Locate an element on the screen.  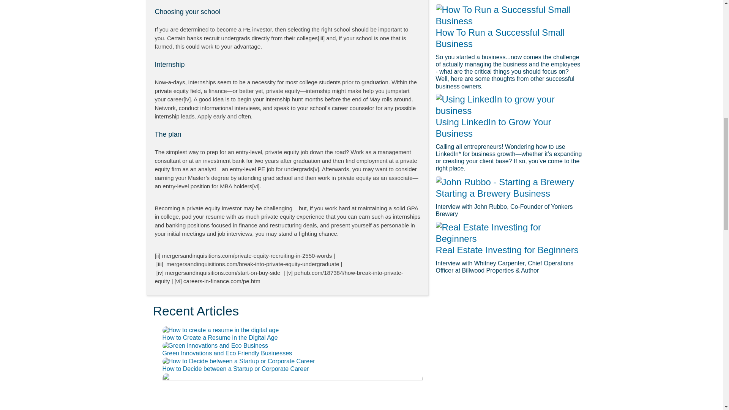
How to Decide between a Startup or Corporate Career is located at coordinates (238, 361).